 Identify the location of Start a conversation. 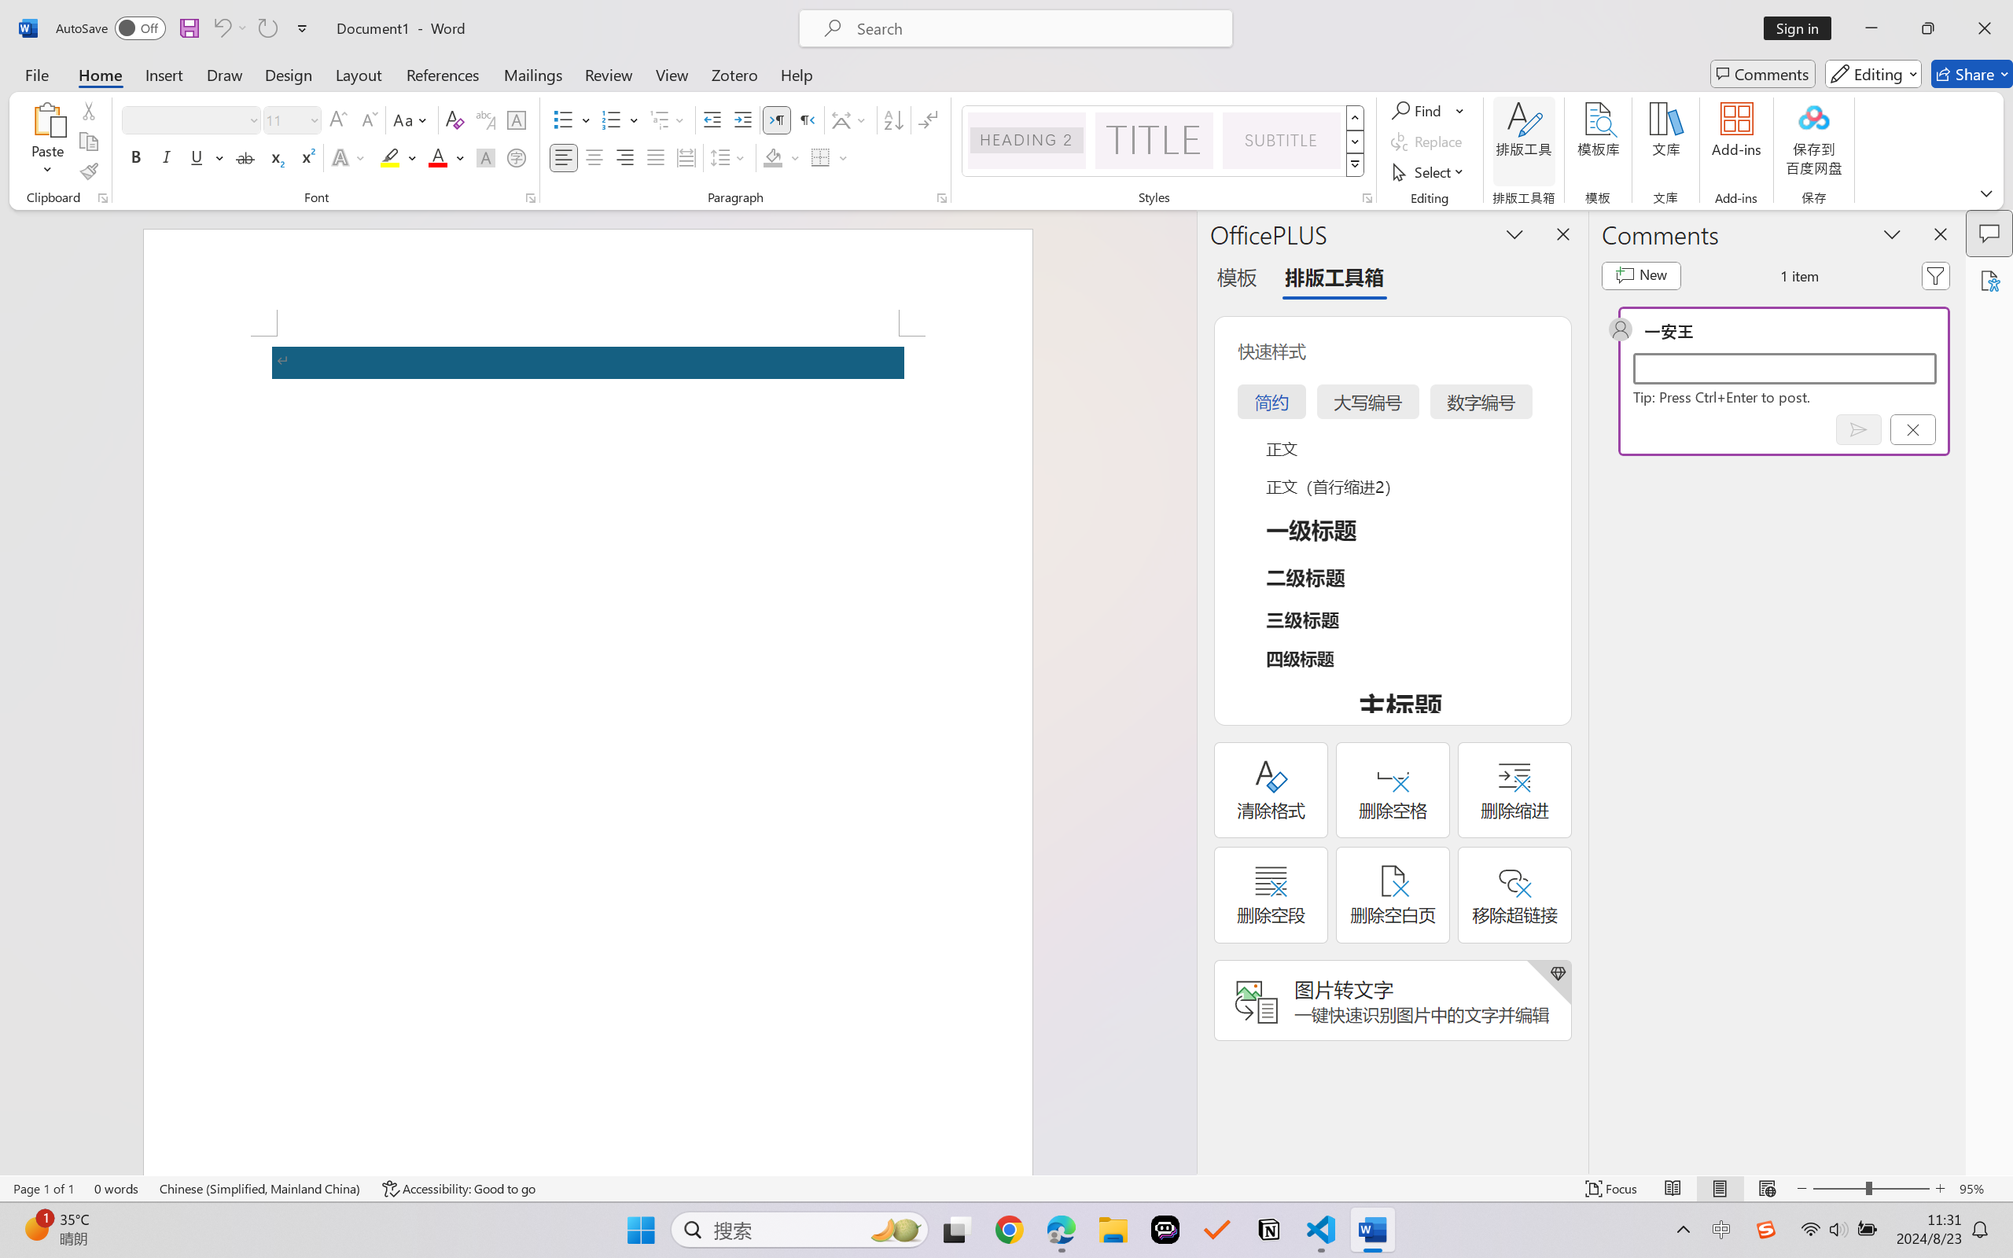
(1785, 369).